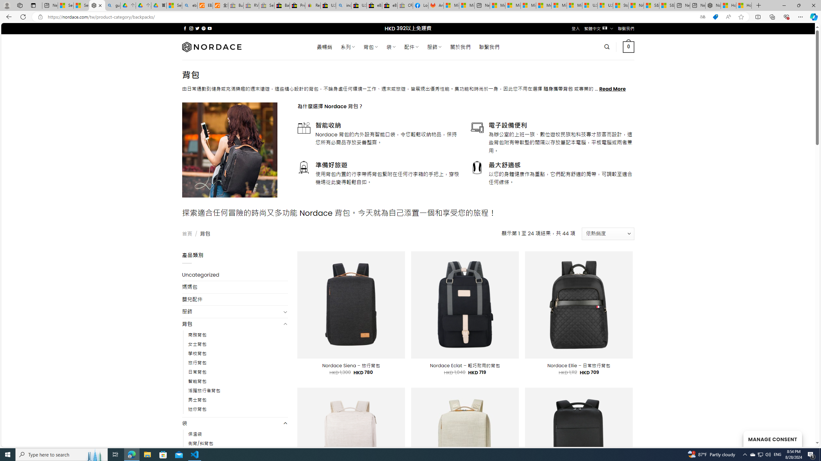 The width and height of the screenshot is (821, 461). What do you see at coordinates (282, 5) in the screenshot?
I see `Baby Keepsakes & Announcements for sale | eBay` at bounding box center [282, 5].